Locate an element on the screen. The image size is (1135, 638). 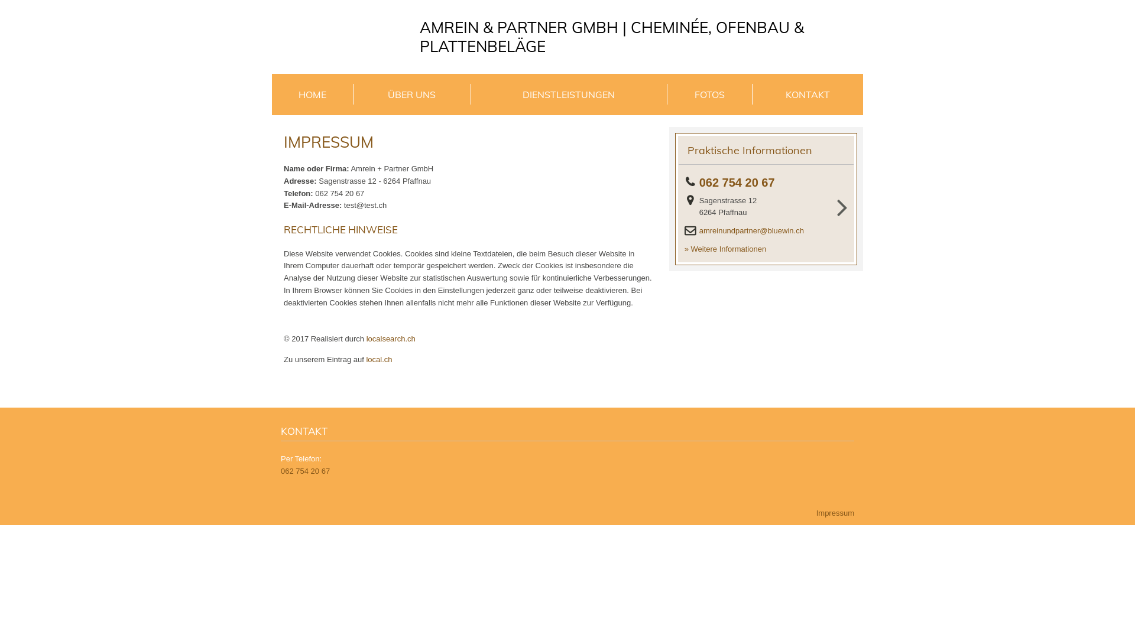
HOME is located at coordinates (313, 95).